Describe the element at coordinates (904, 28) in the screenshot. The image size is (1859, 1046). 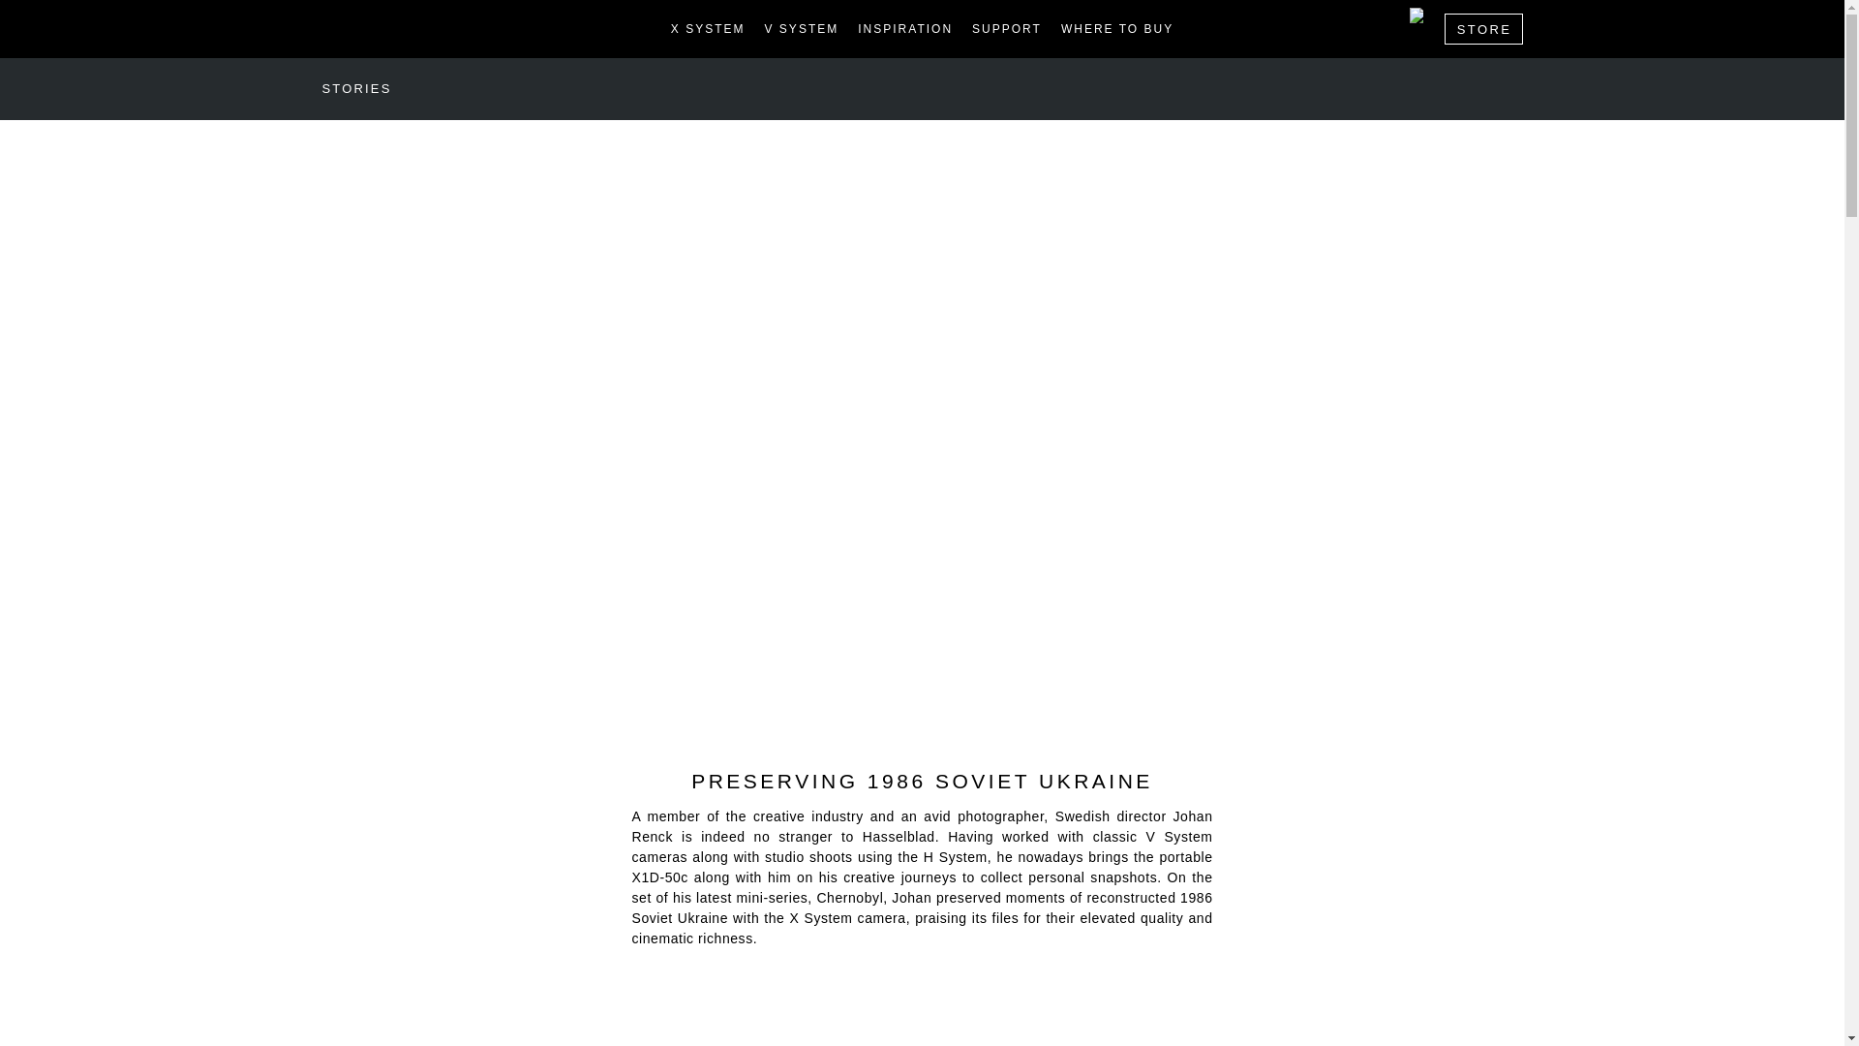
I see `INSPIRATION` at that location.